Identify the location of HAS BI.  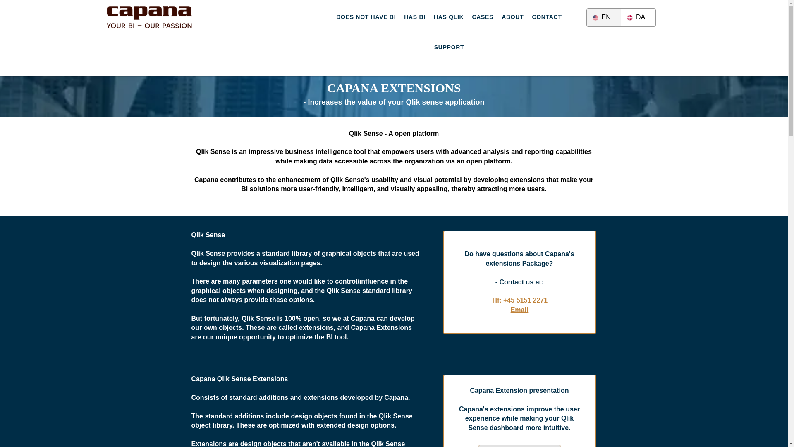
(414, 17).